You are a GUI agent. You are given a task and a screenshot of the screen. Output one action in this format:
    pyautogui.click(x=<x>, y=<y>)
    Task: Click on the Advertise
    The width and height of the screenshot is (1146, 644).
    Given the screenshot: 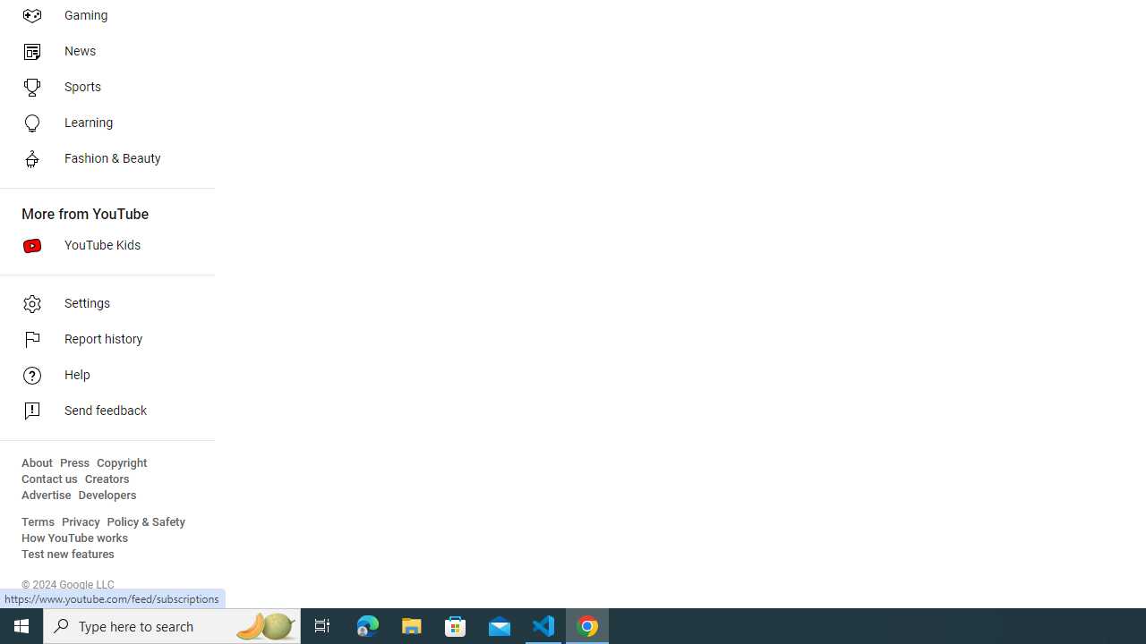 What is the action you would take?
    pyautogui.click(x=47, y=496)
    